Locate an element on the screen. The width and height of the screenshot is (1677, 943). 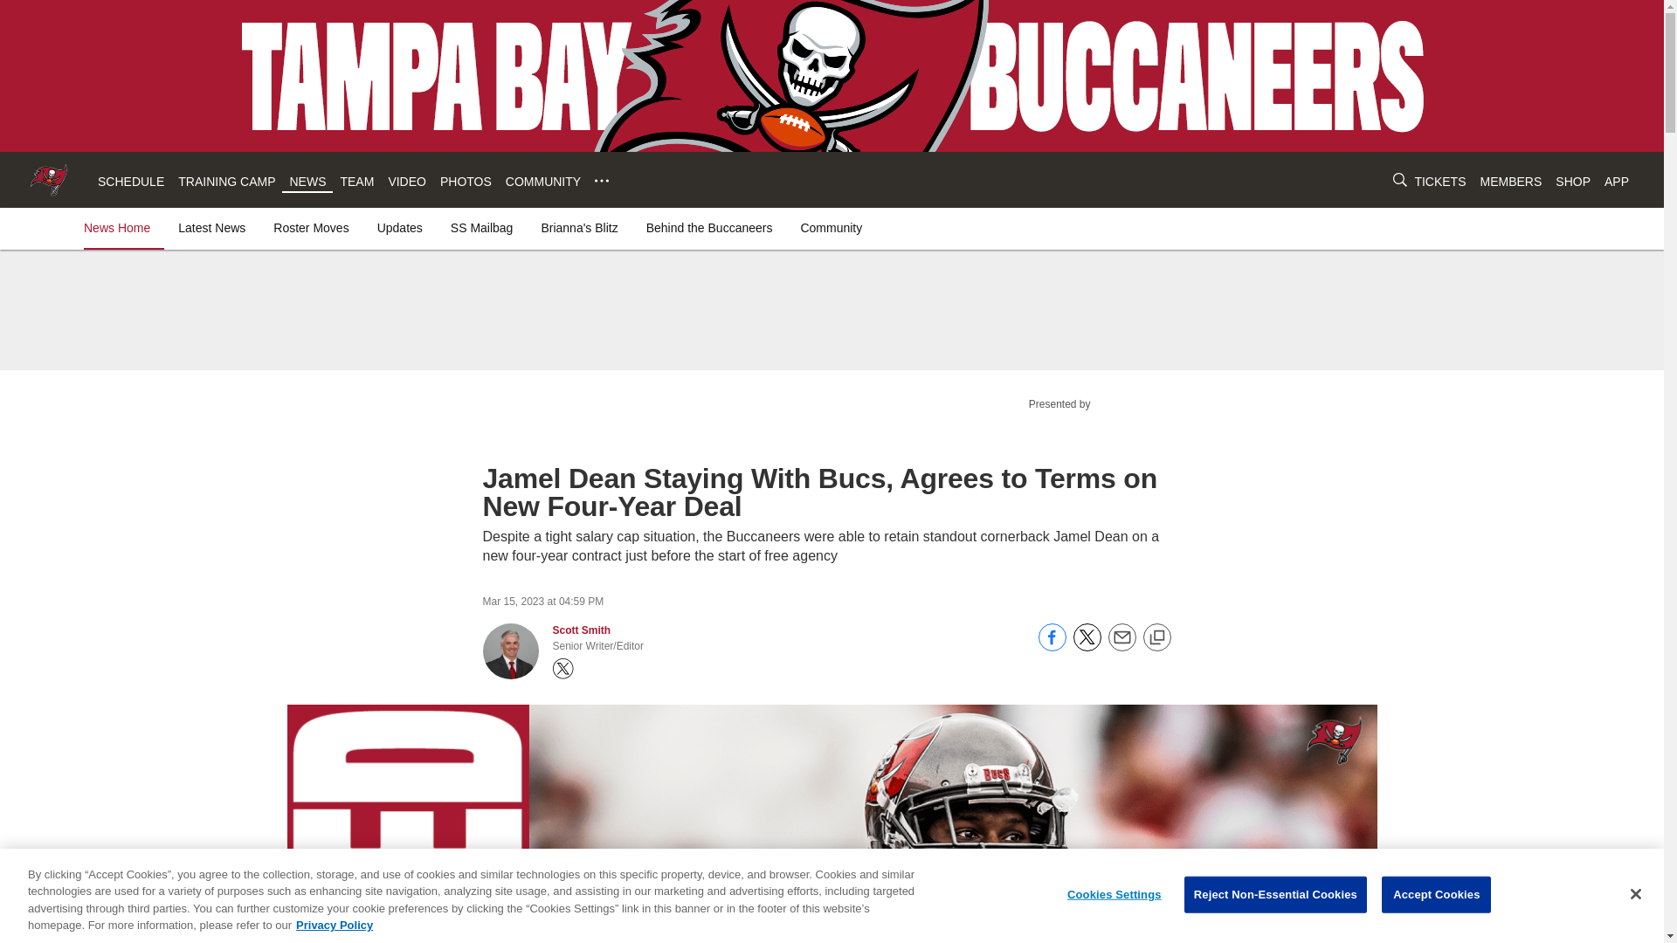
VIDEO is located at coordinates (406, 182).